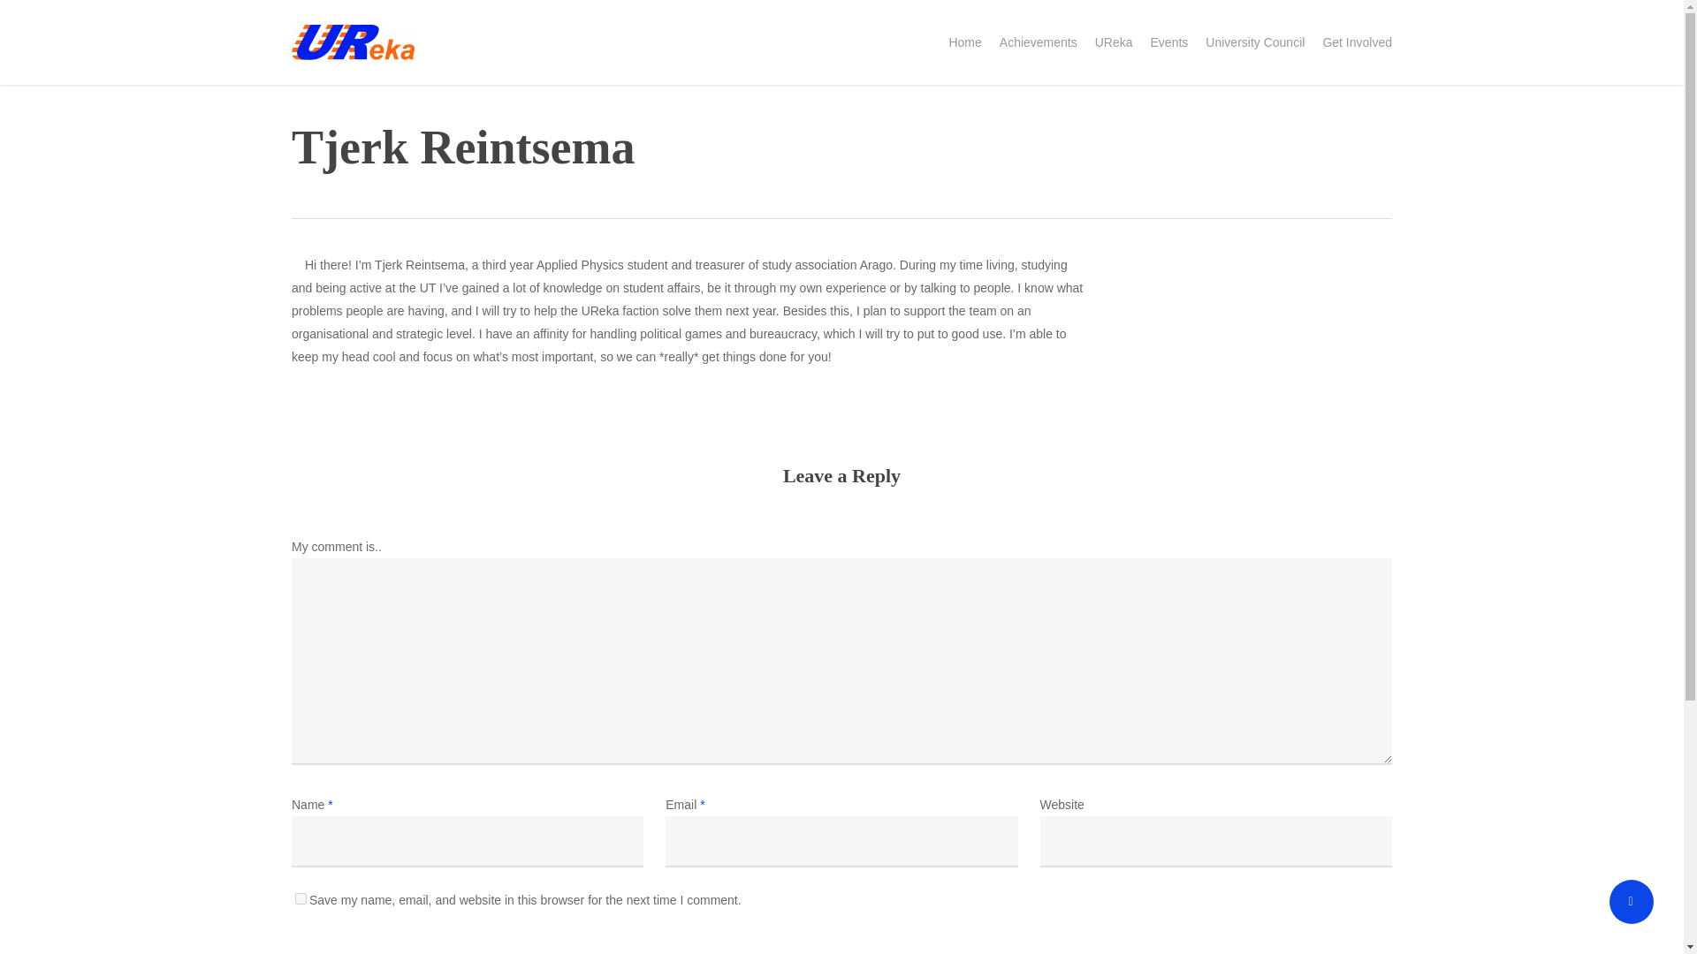  Describe the element at coordinates (301, 897) in the screenshot. I see `yes` at that location.